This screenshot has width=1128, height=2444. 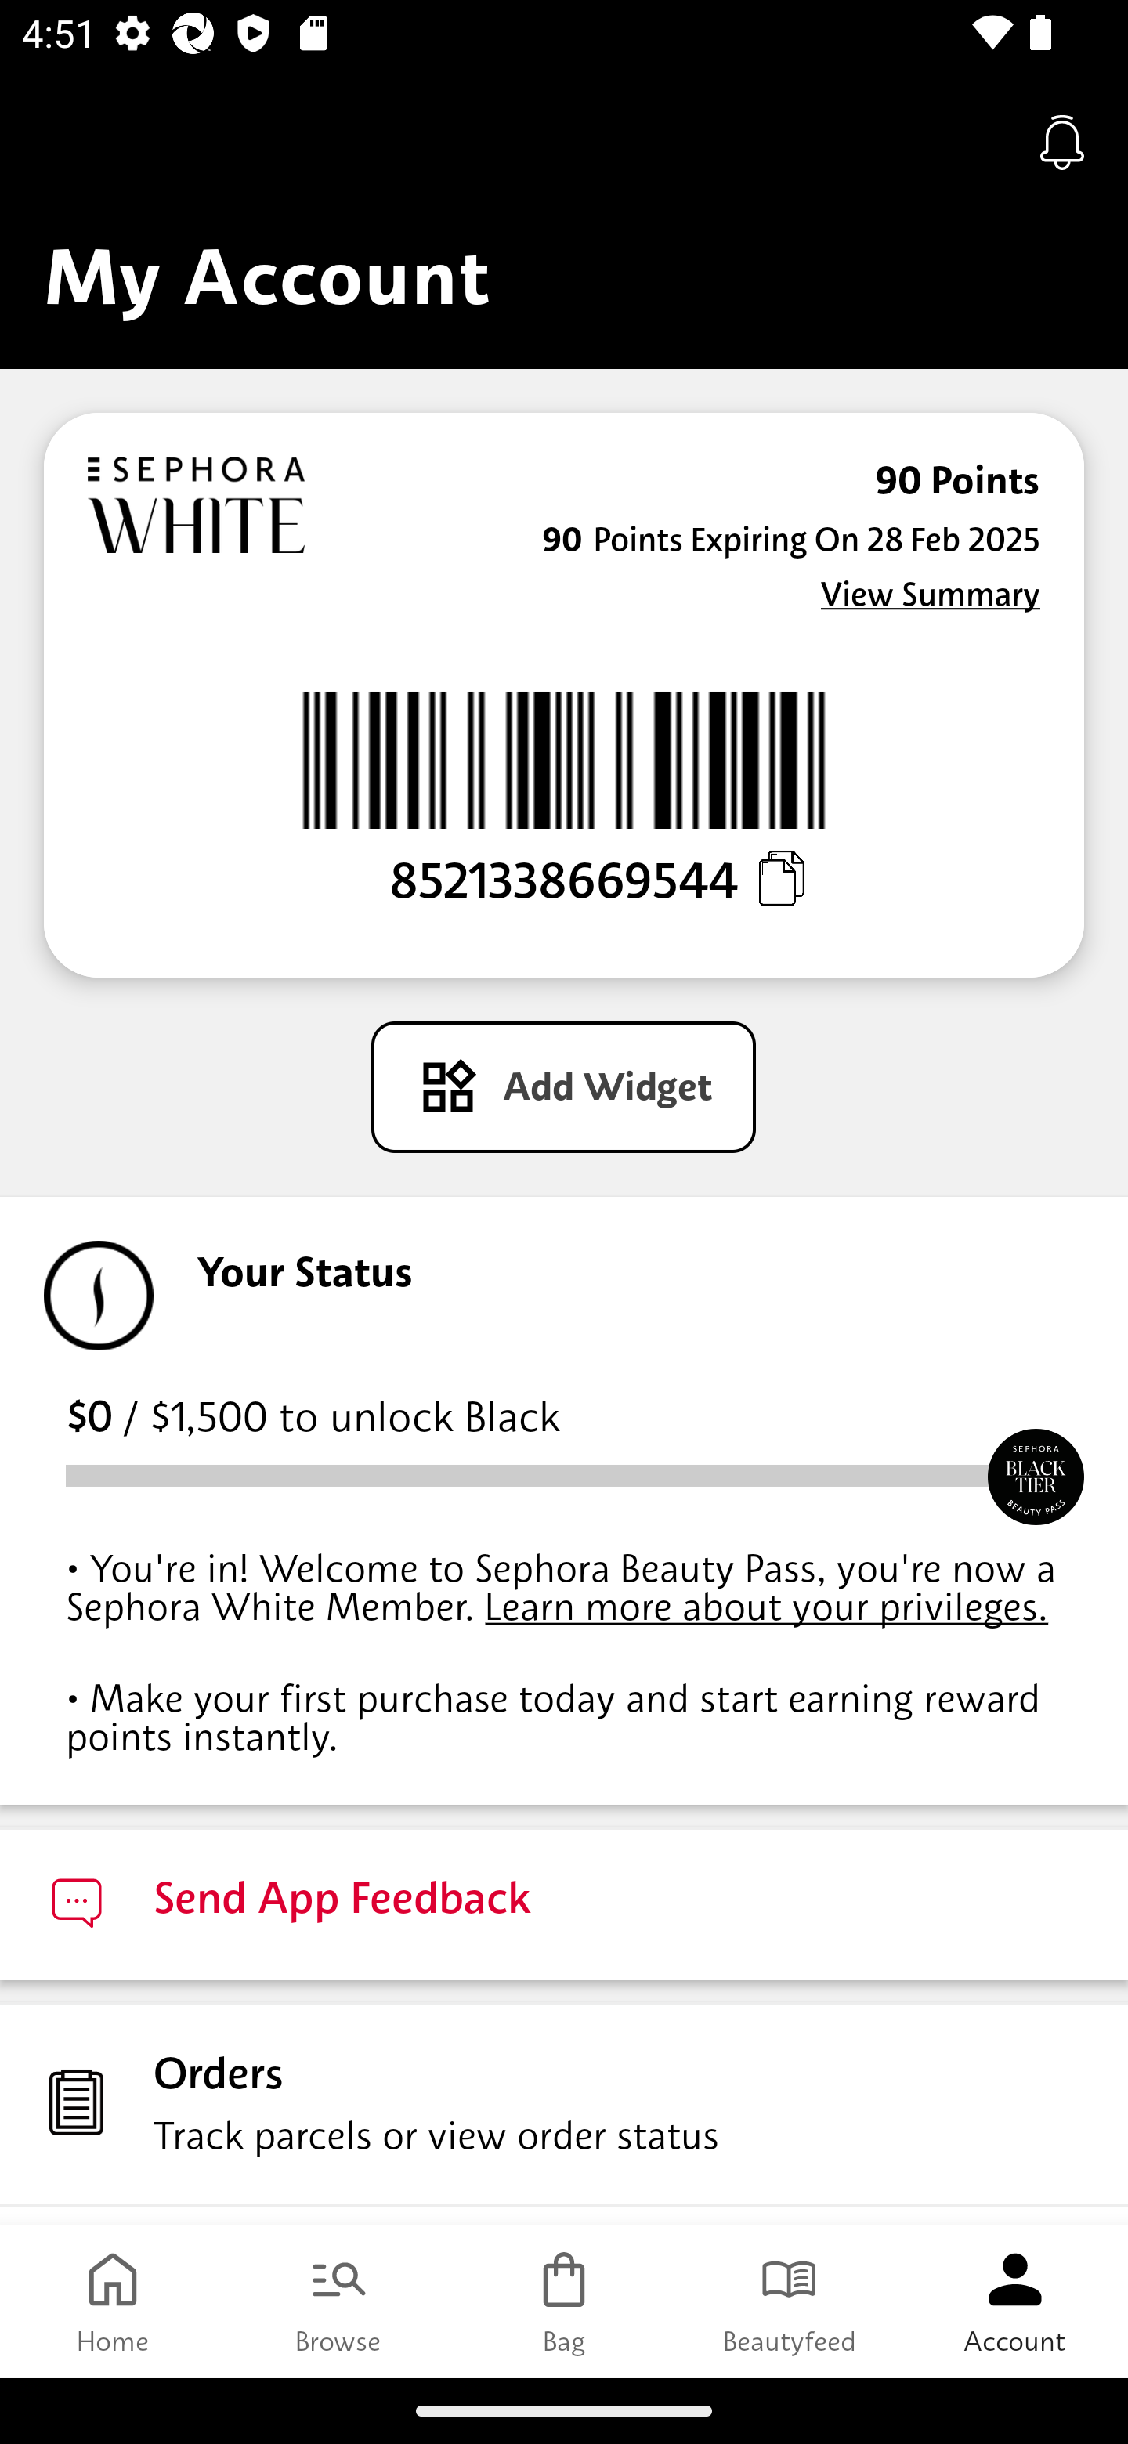 What do you see at coordinates (564, 2301) in the screenshot?
I see `Bag` at bounding box center [564, 2301].